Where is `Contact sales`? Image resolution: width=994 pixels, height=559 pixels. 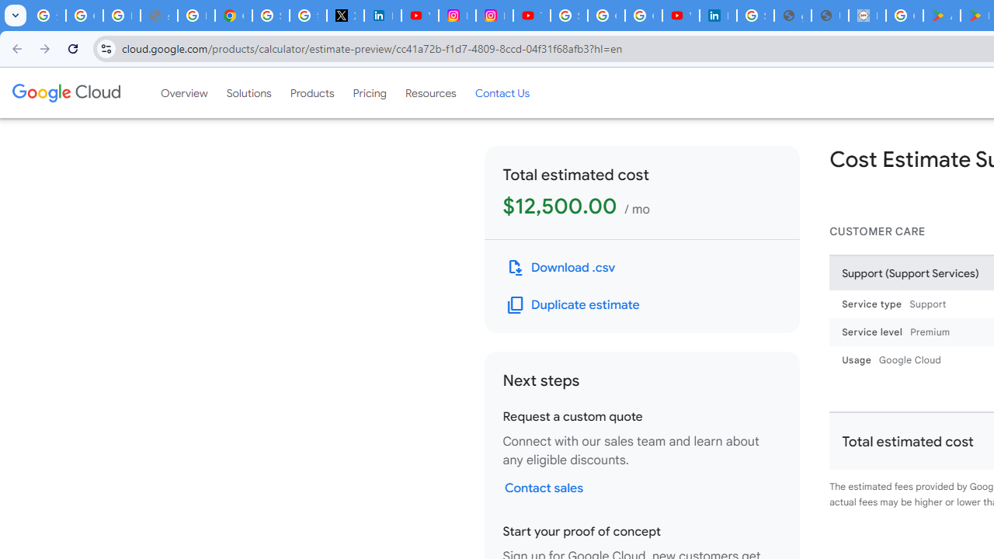
Contact sales is located at coordinates (544, 488).